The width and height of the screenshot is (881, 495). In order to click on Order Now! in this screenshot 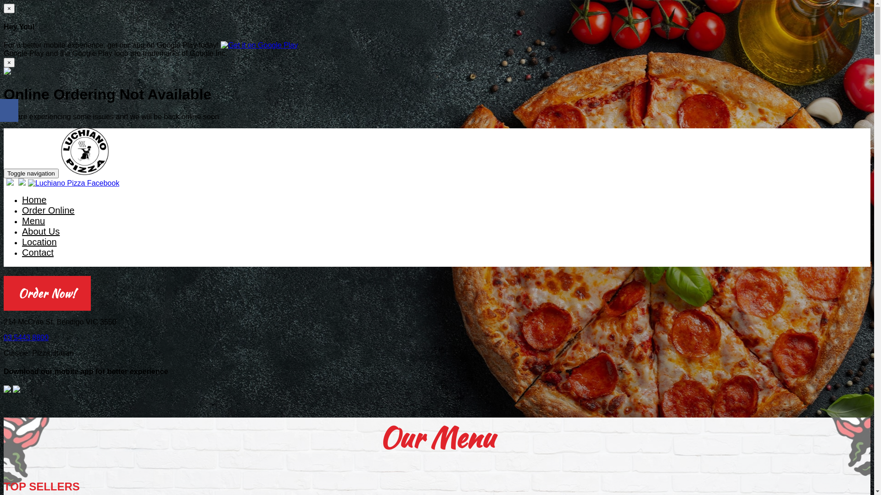, I will do `click(47, 295)`.